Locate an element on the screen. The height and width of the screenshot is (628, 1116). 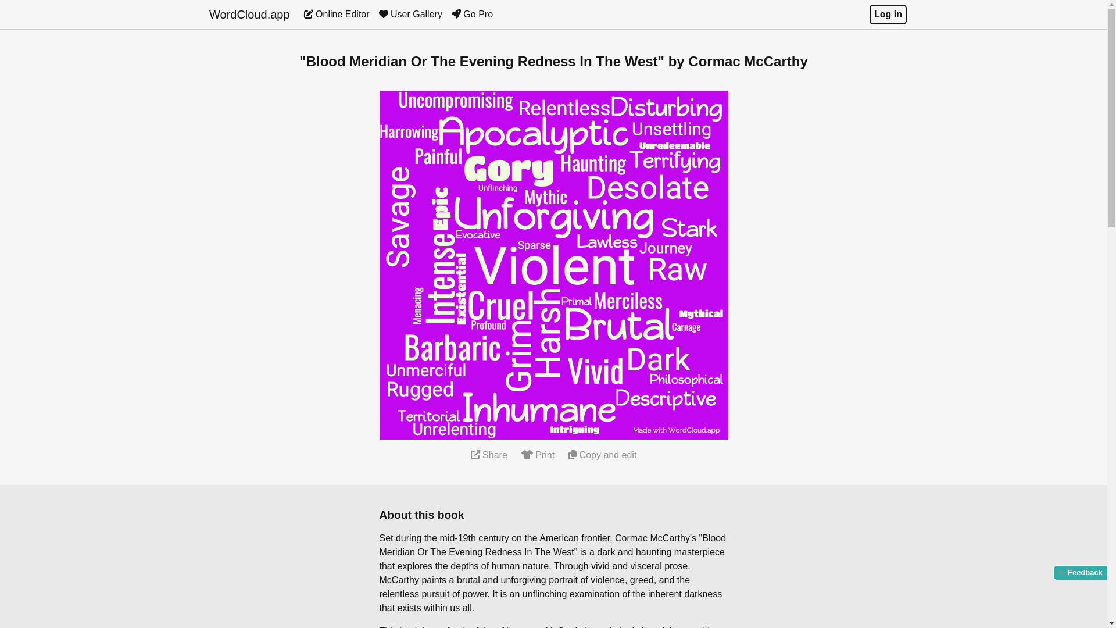
Share is located at coordinates (489, 455).